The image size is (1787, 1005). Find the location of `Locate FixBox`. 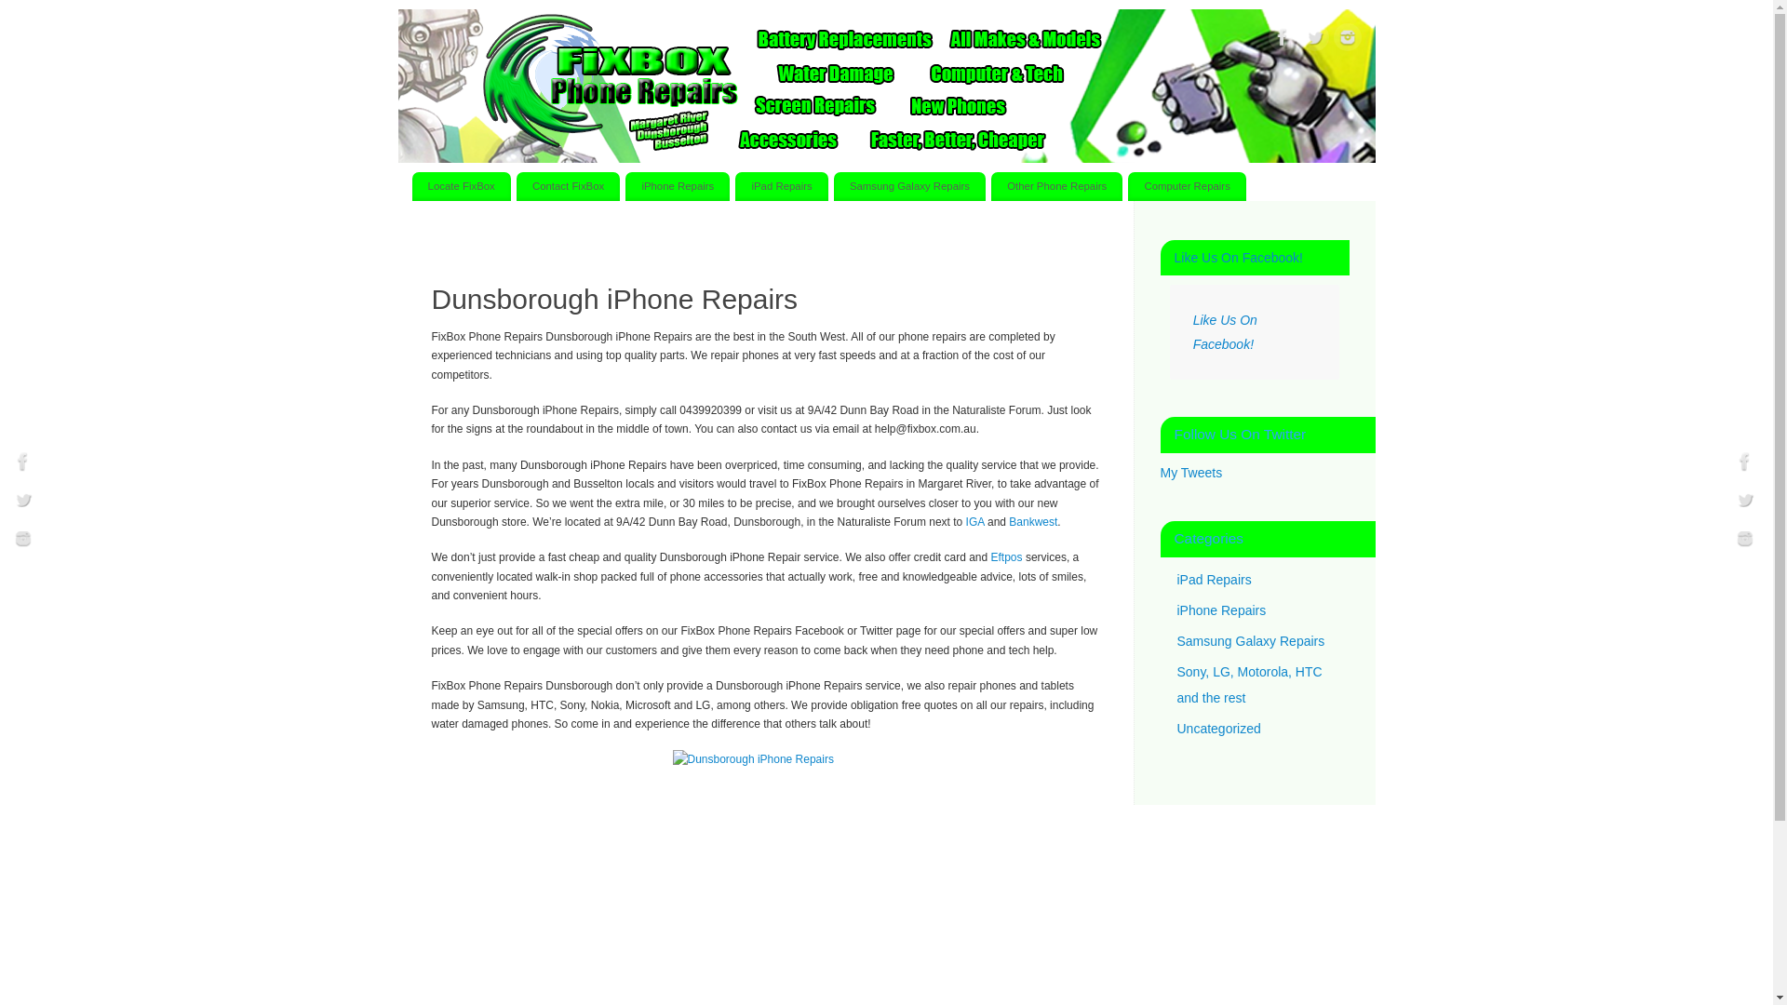

Locate FixBox is located at coordinates (461, 186).